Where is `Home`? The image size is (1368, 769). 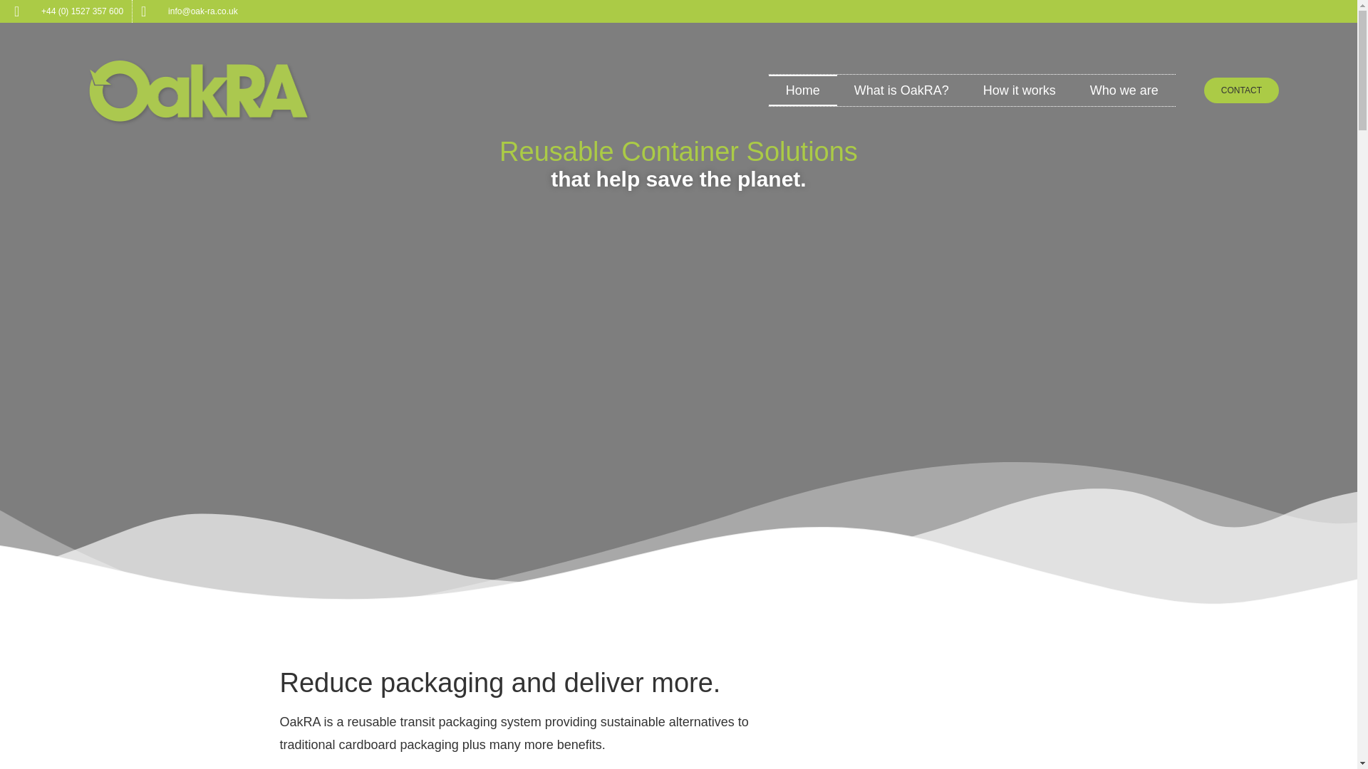
Home is located at coordinates (803, 90).